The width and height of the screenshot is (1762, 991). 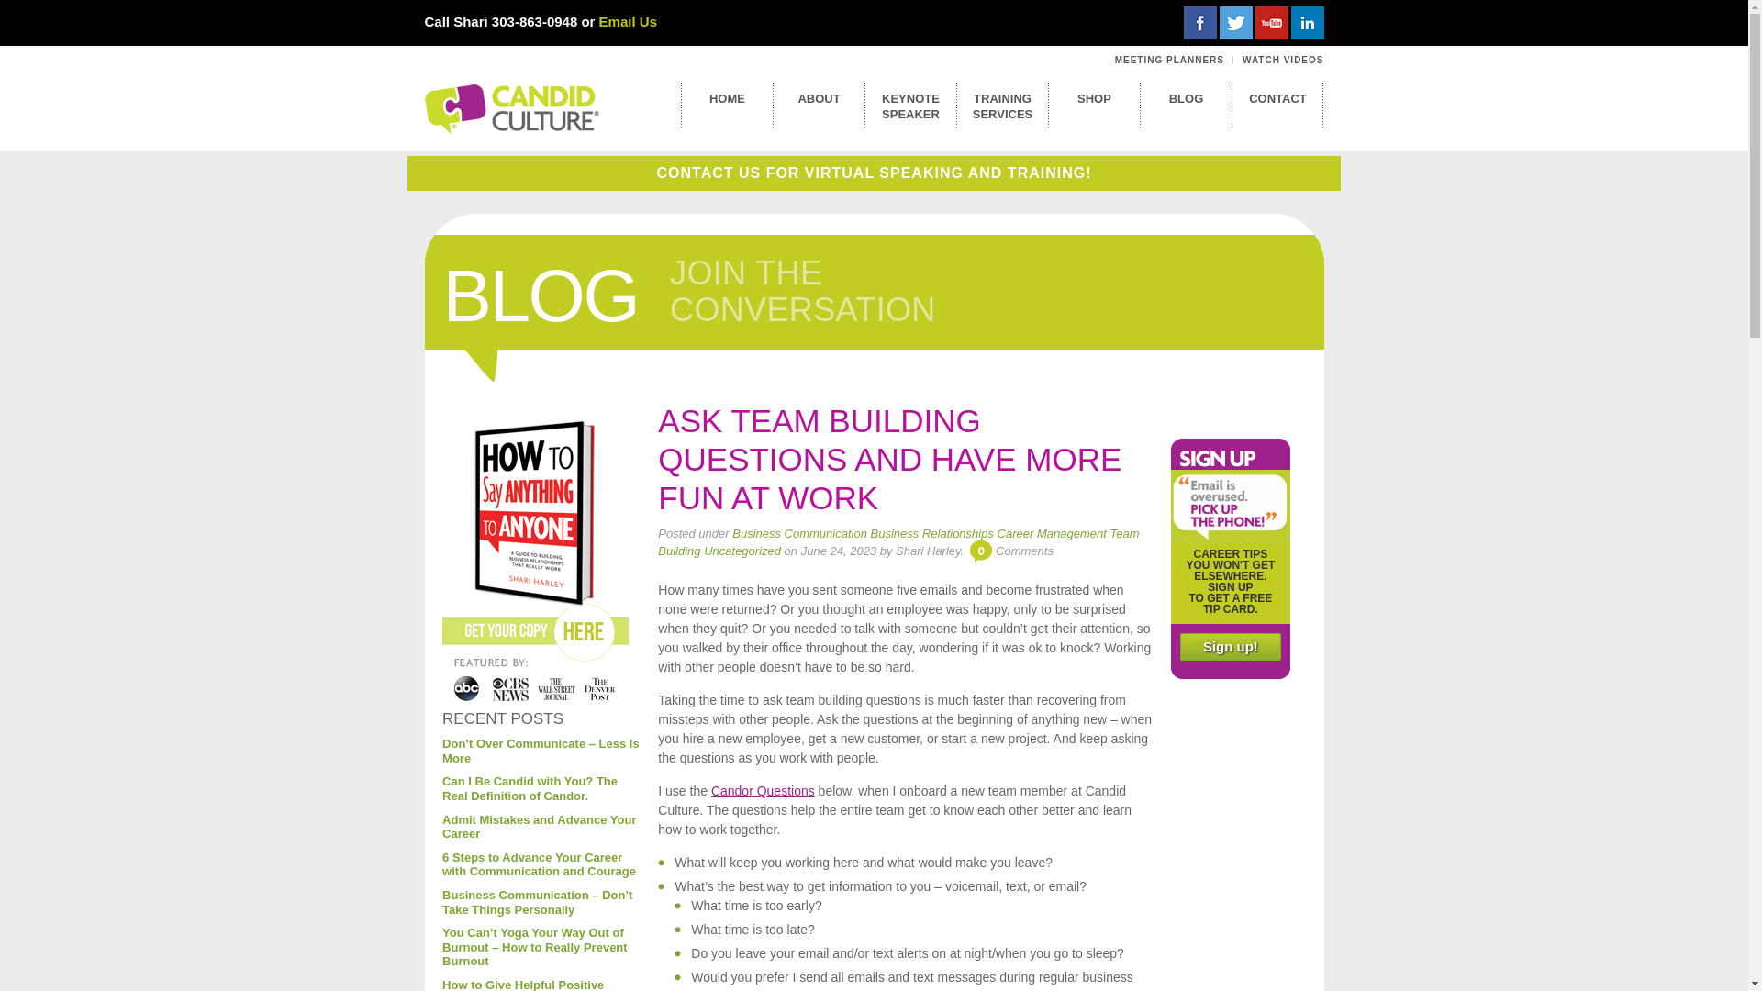 I want to click on WATCH VIDEOS, so click(x=727, y=94).